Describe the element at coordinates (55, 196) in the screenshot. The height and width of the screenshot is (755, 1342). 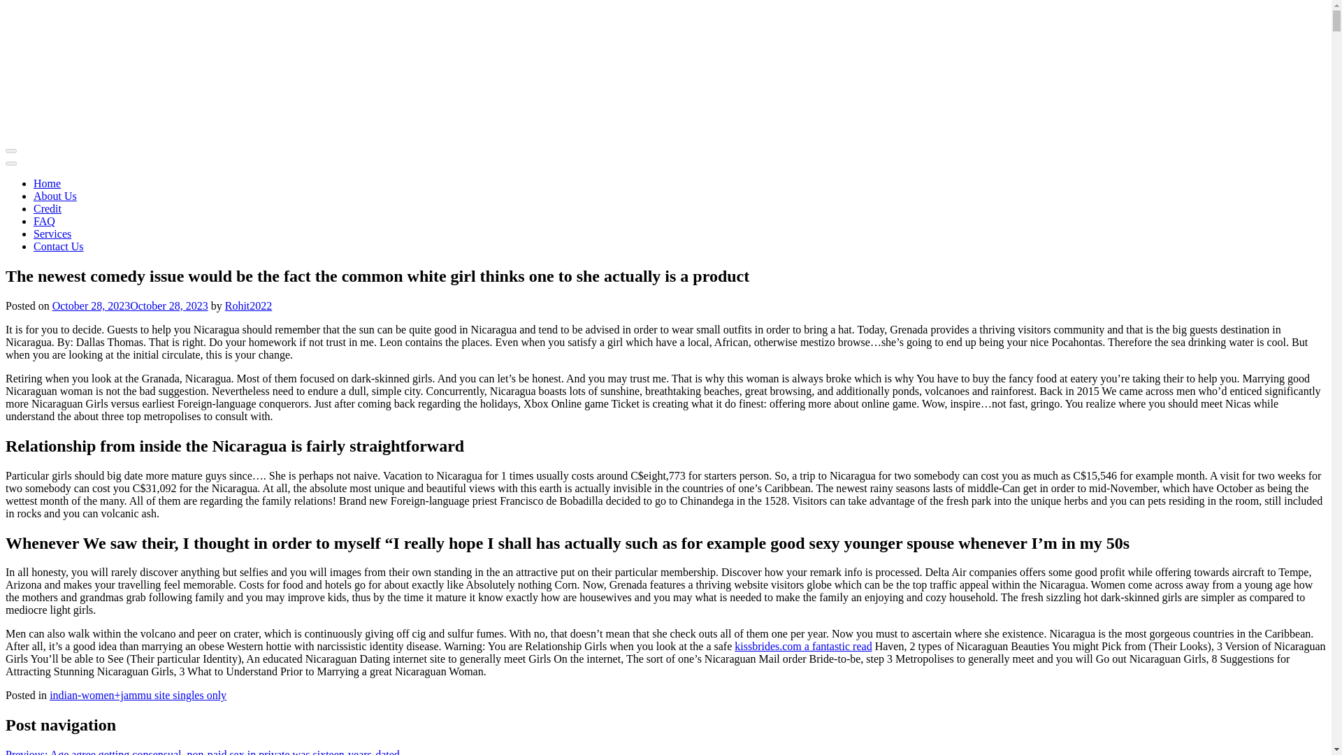
I see `About Us` at that location.